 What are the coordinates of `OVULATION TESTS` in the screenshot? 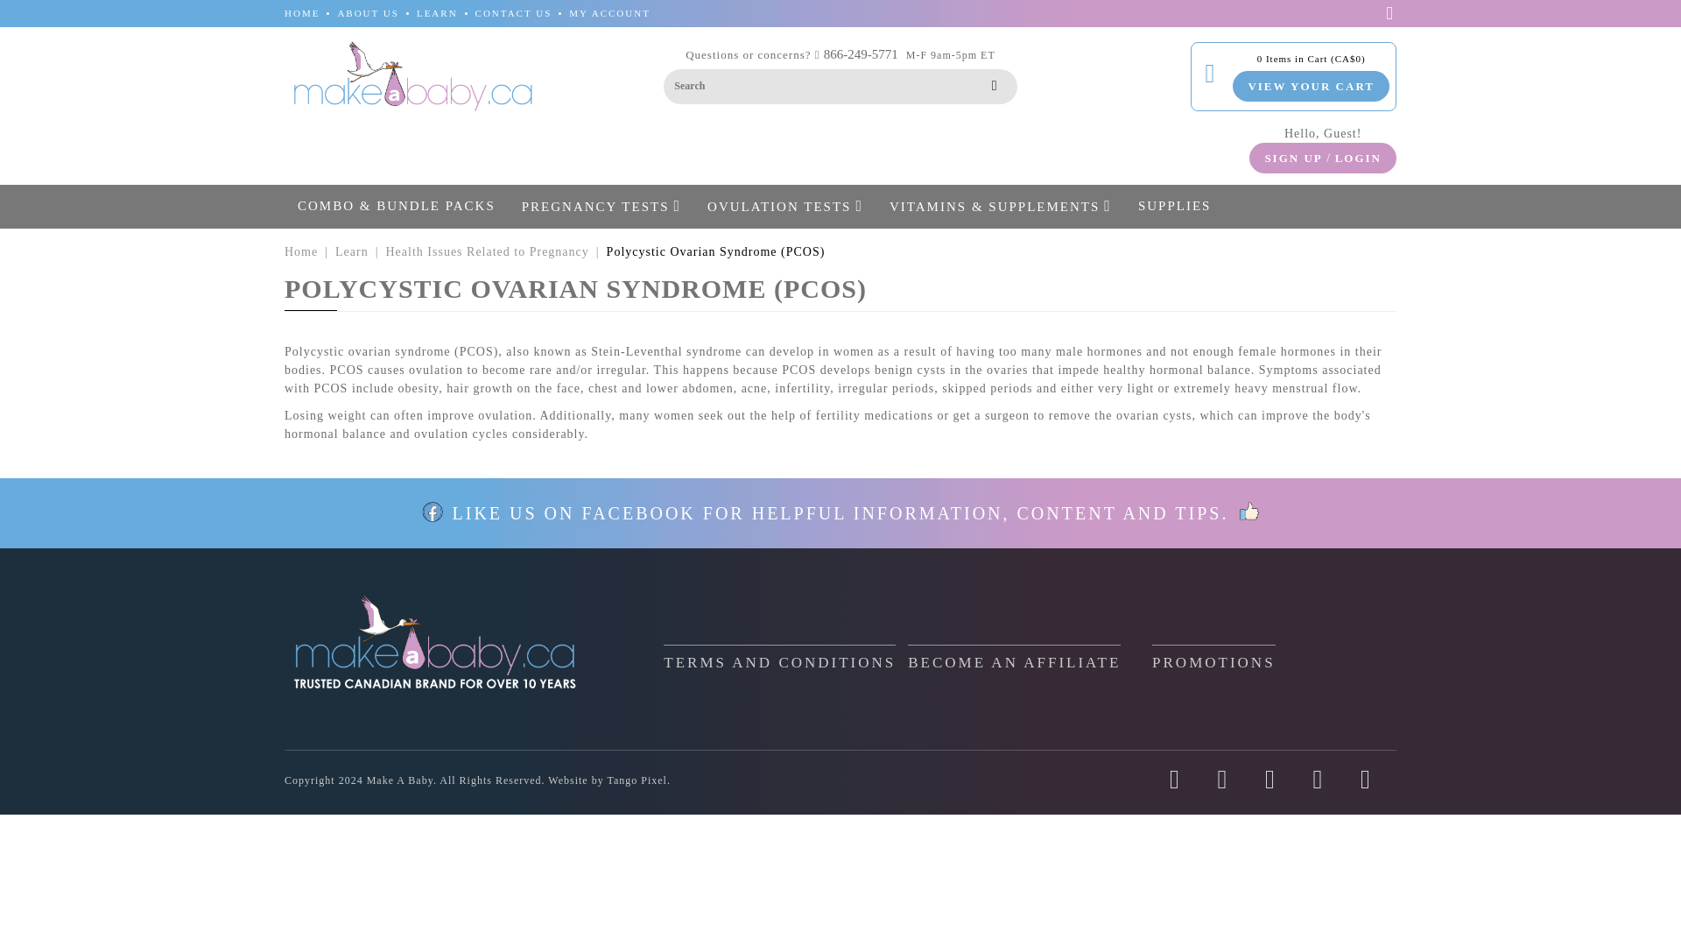 It's located at (784, 205).